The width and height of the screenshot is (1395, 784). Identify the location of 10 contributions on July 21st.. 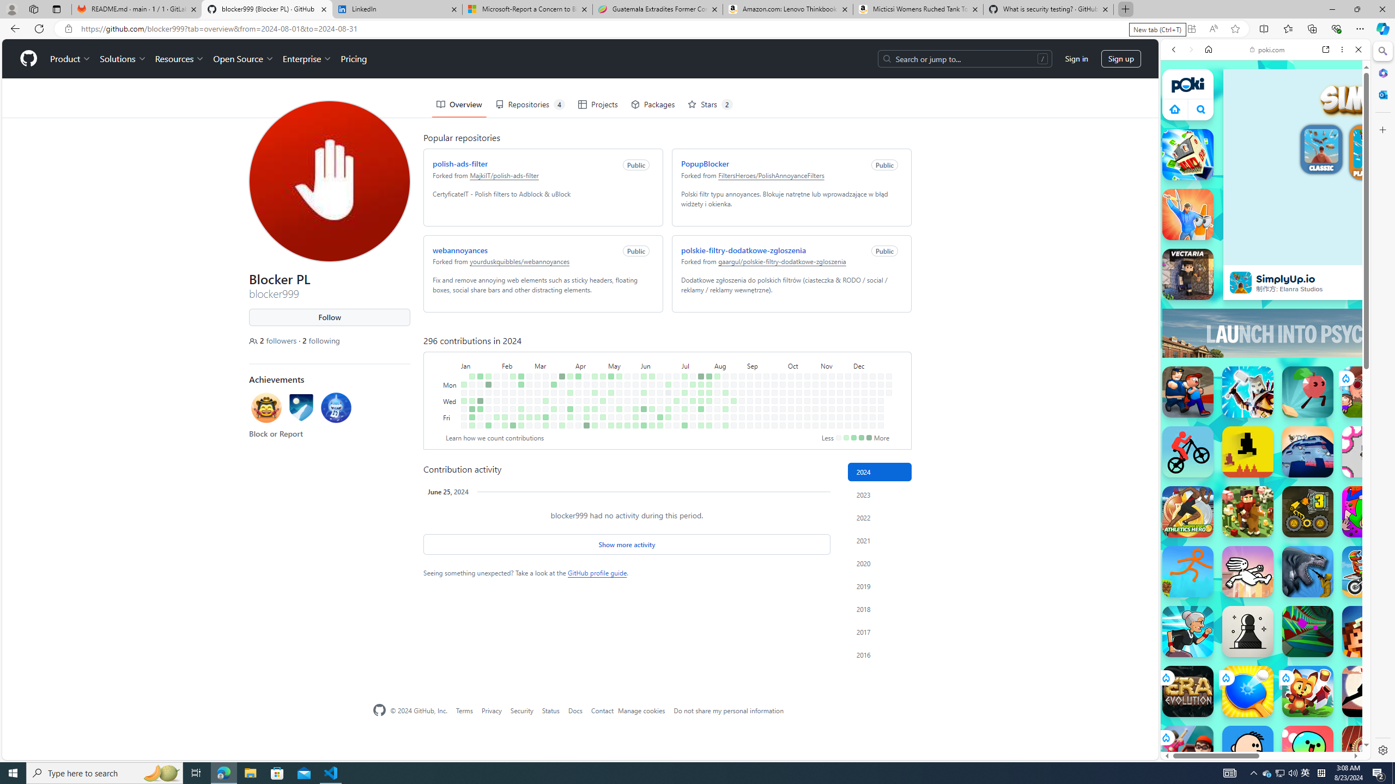
(701, 376).